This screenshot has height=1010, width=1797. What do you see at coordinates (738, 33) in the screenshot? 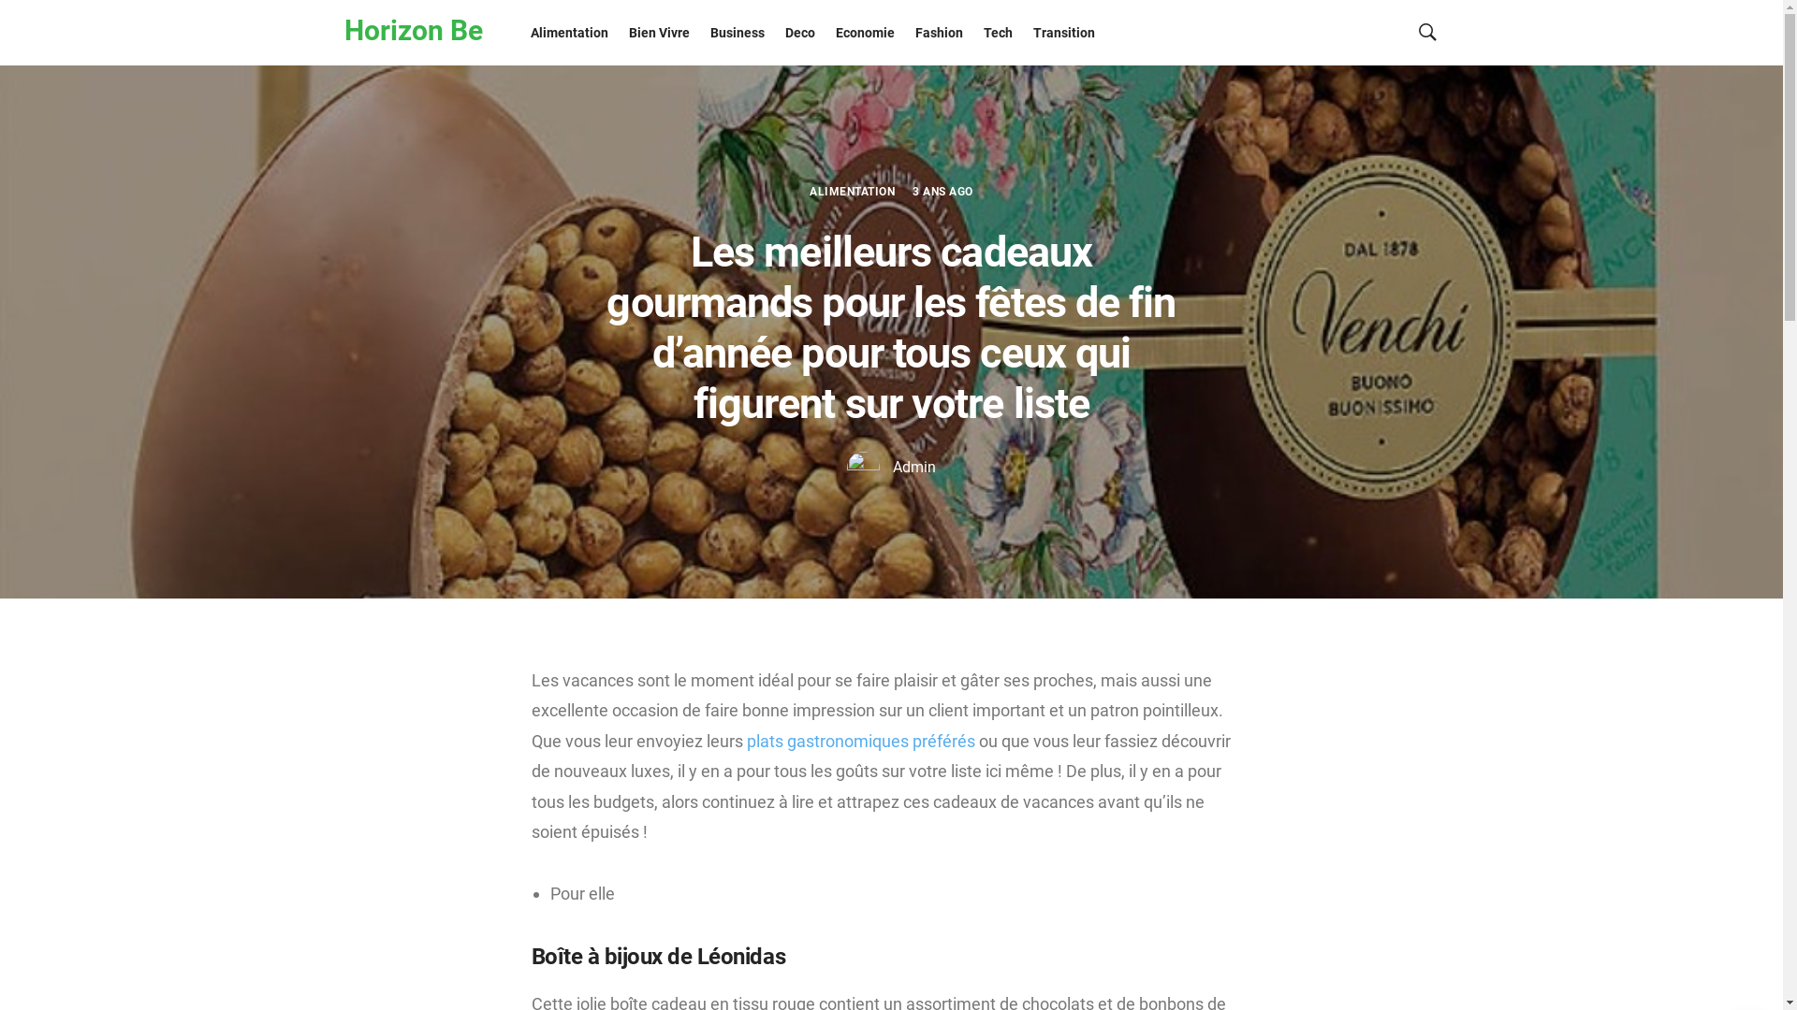
I see `Business` at bounding box center [738, 33].